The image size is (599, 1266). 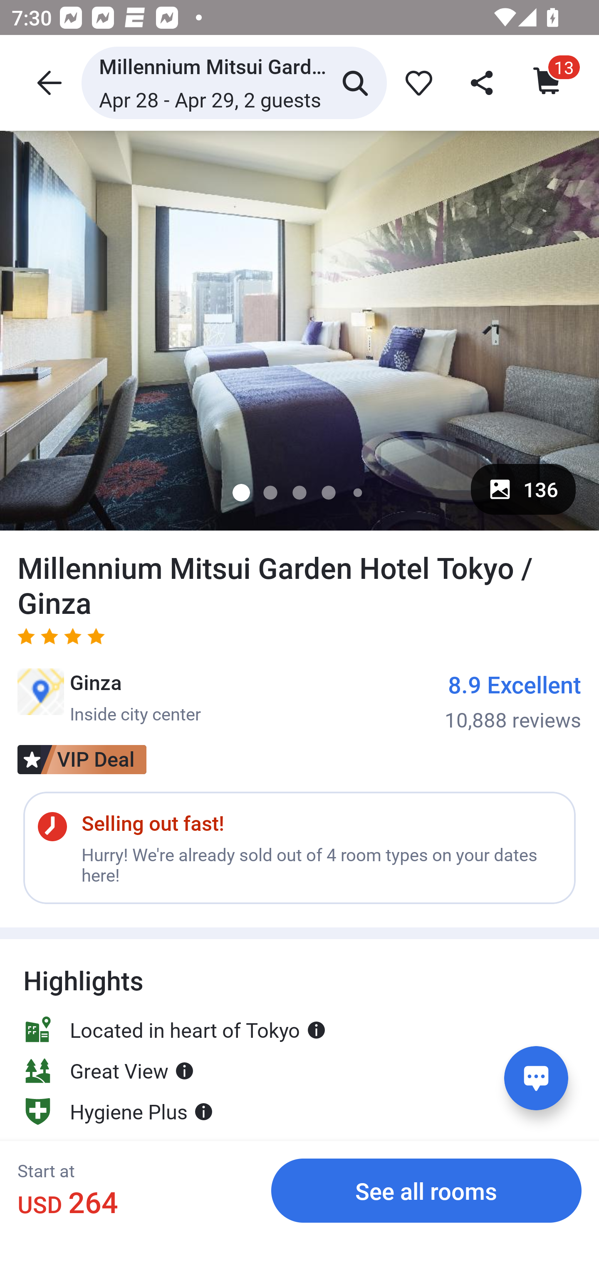 I want to click on See all rooms, so click(x=426, y=1190).